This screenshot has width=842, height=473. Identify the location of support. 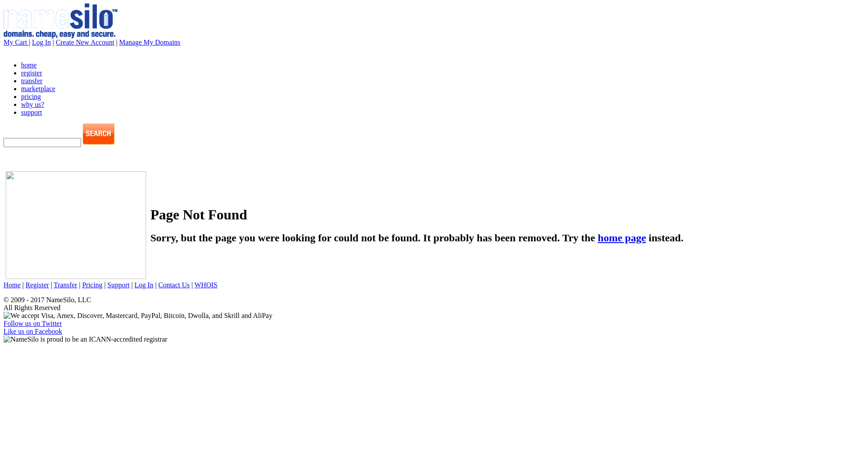
(32, 112).